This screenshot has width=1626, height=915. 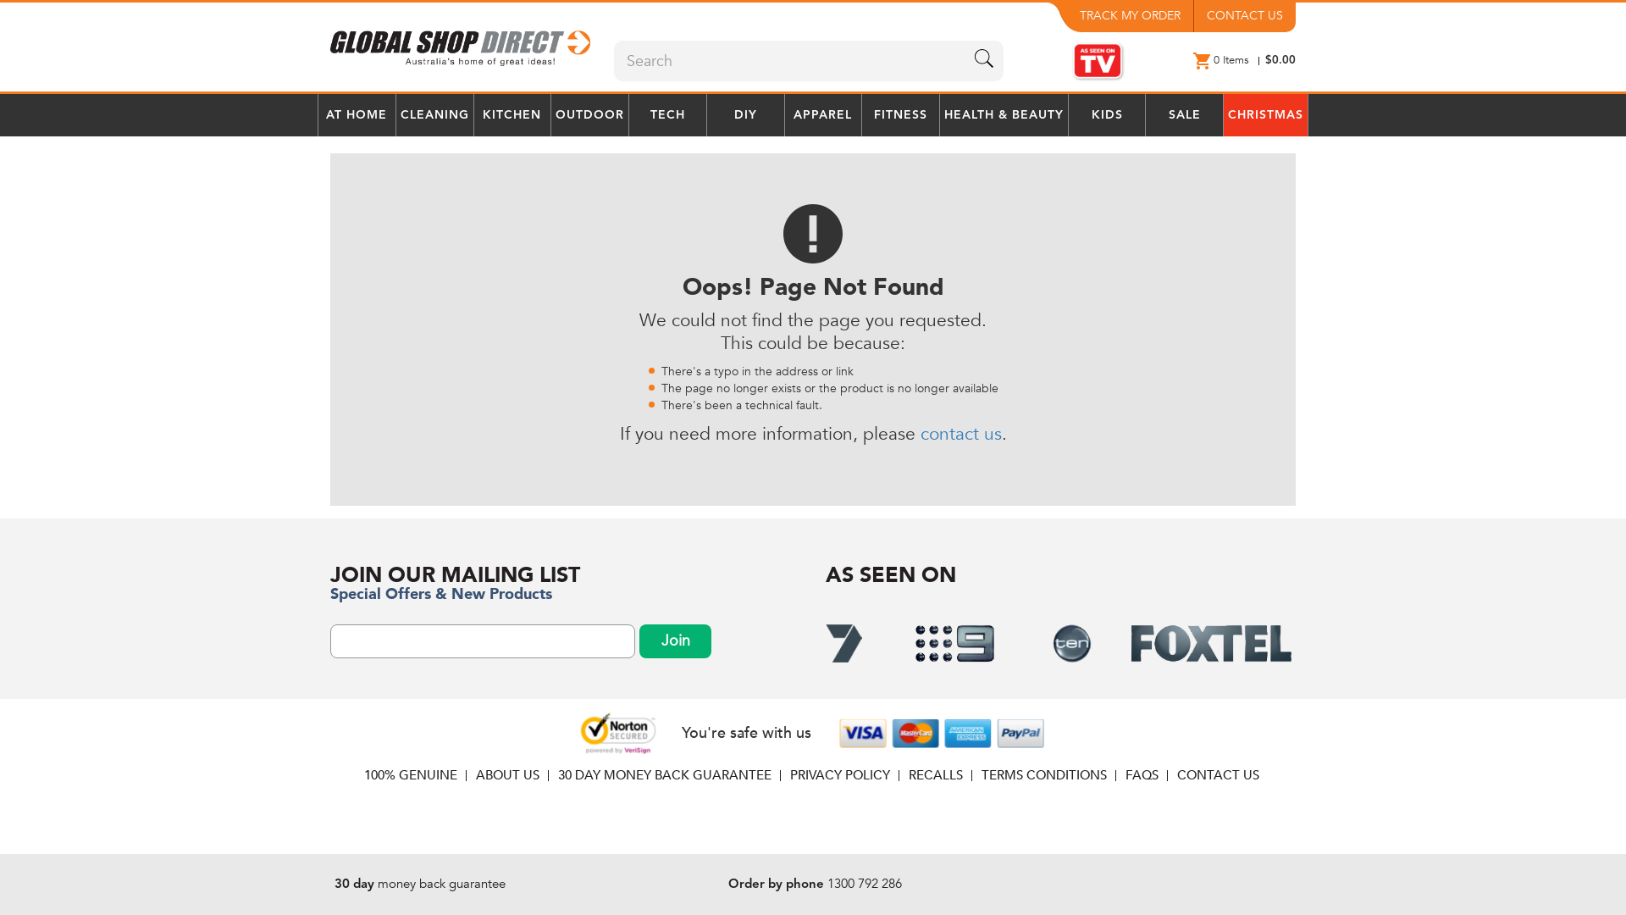 I want to click on CONTACT US, so click(x=1218, y=774).